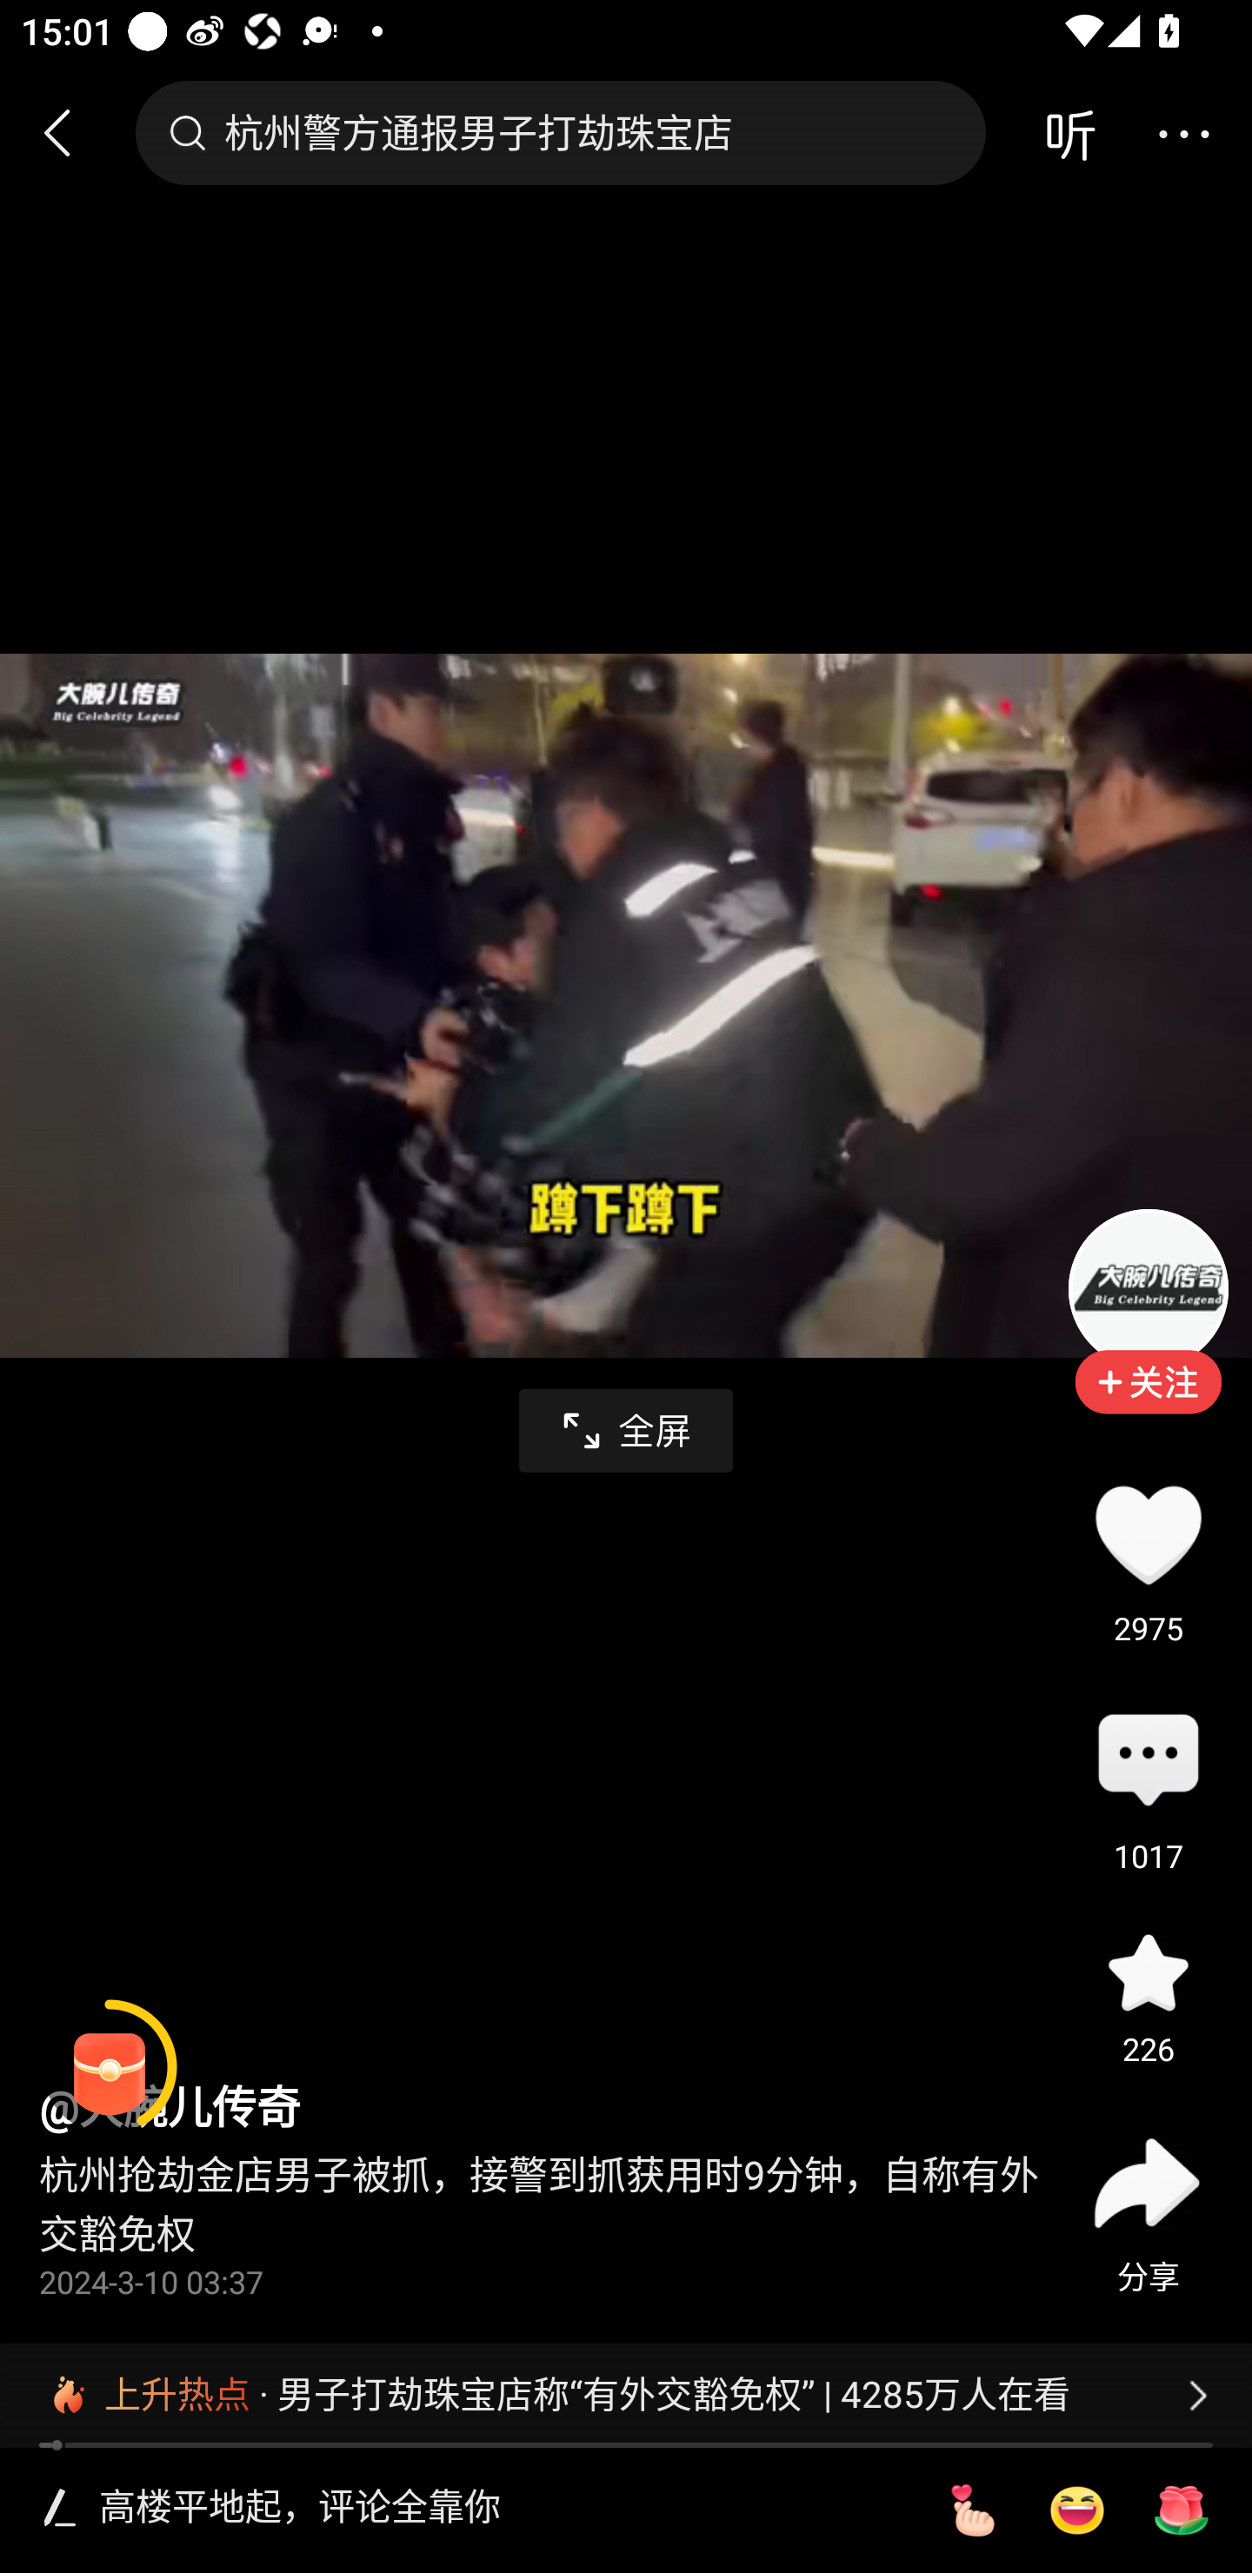 The height and width of the screenshot is (2573, 1252). What do you see at coordinates (70, 132) in the screenshot?
I see `返回` at bounding box center [70, 132].